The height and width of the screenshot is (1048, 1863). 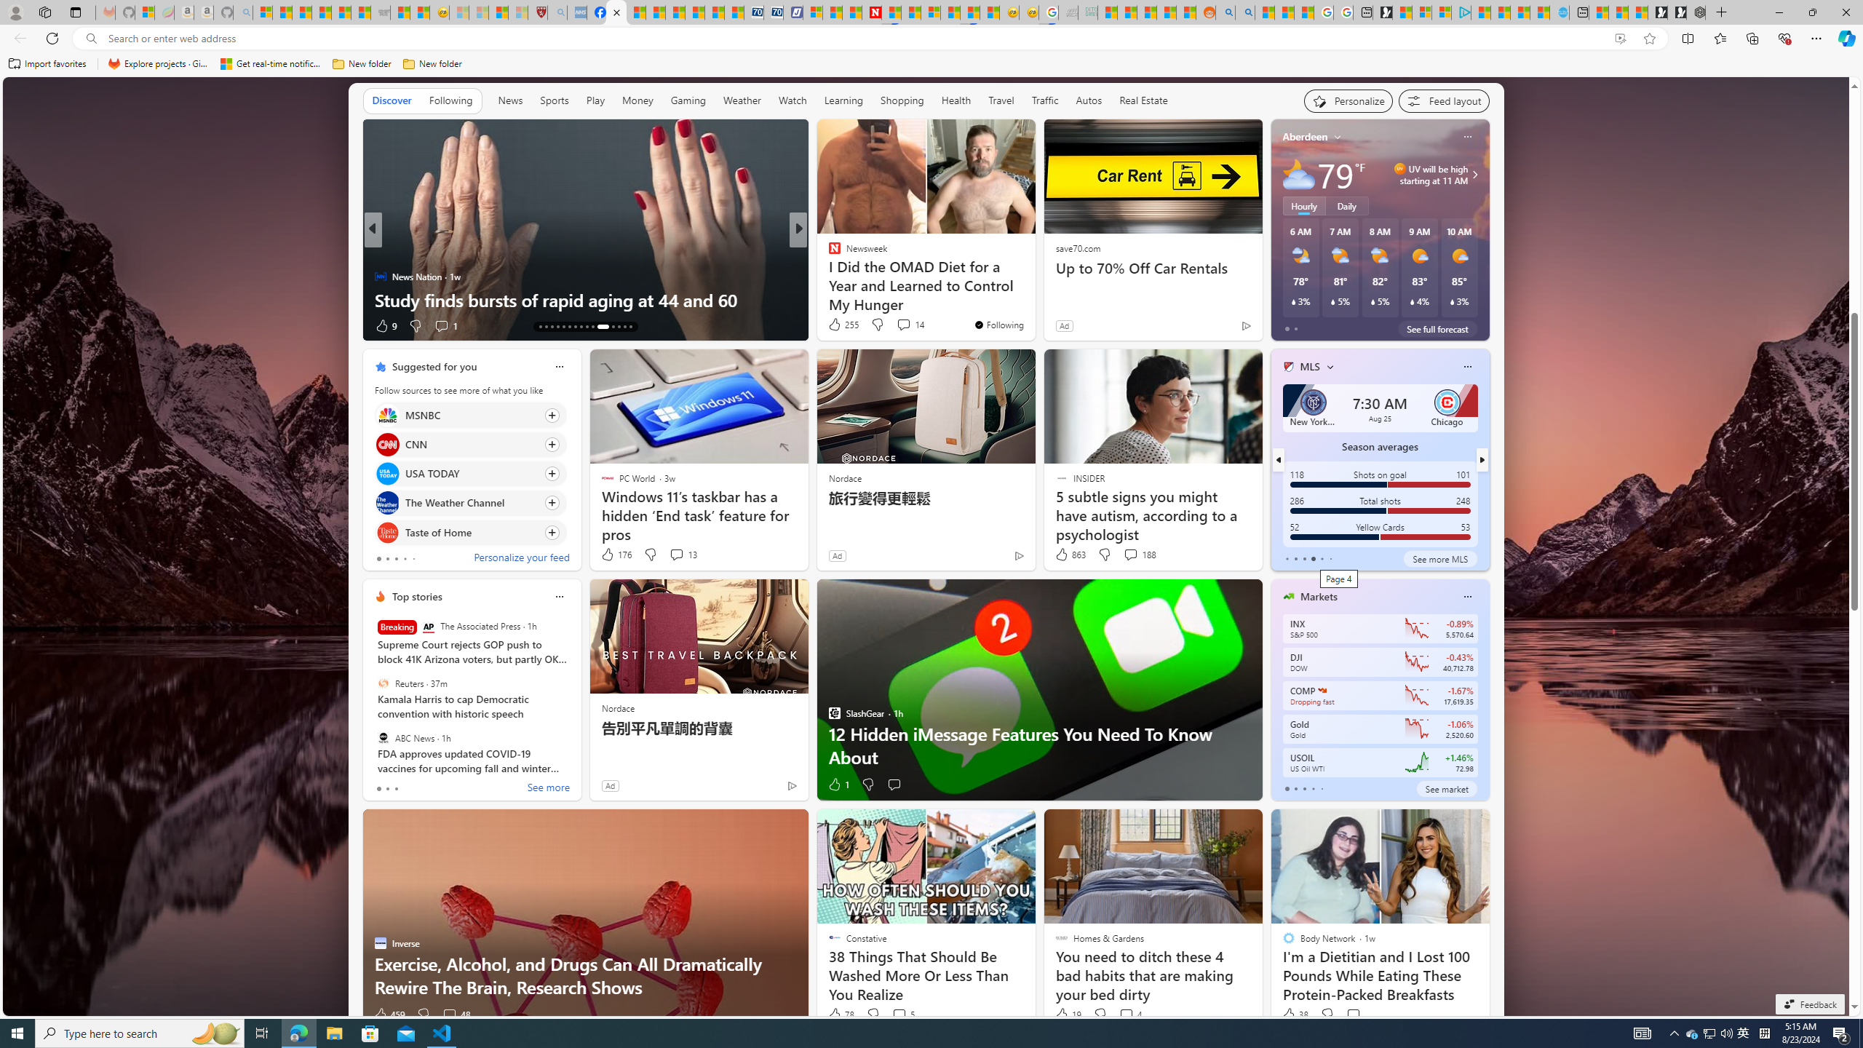 I want to click on 176 Like, so click(x=616, y=555).